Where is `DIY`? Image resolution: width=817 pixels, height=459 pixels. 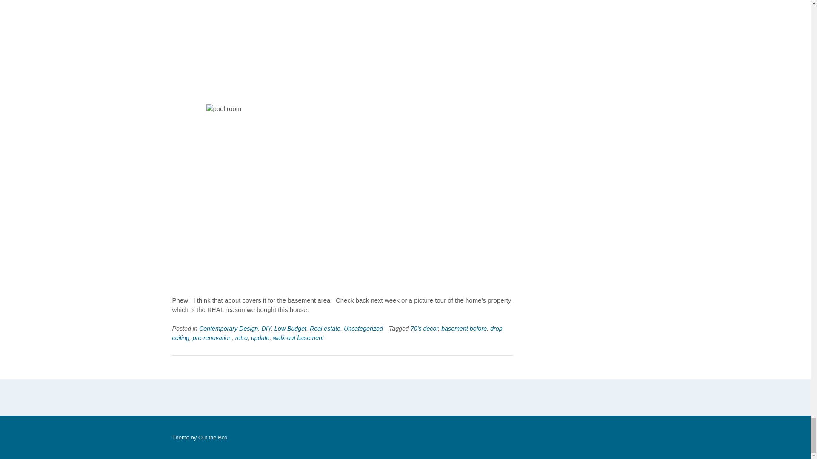 DIY is located at coordinates (266, 328).